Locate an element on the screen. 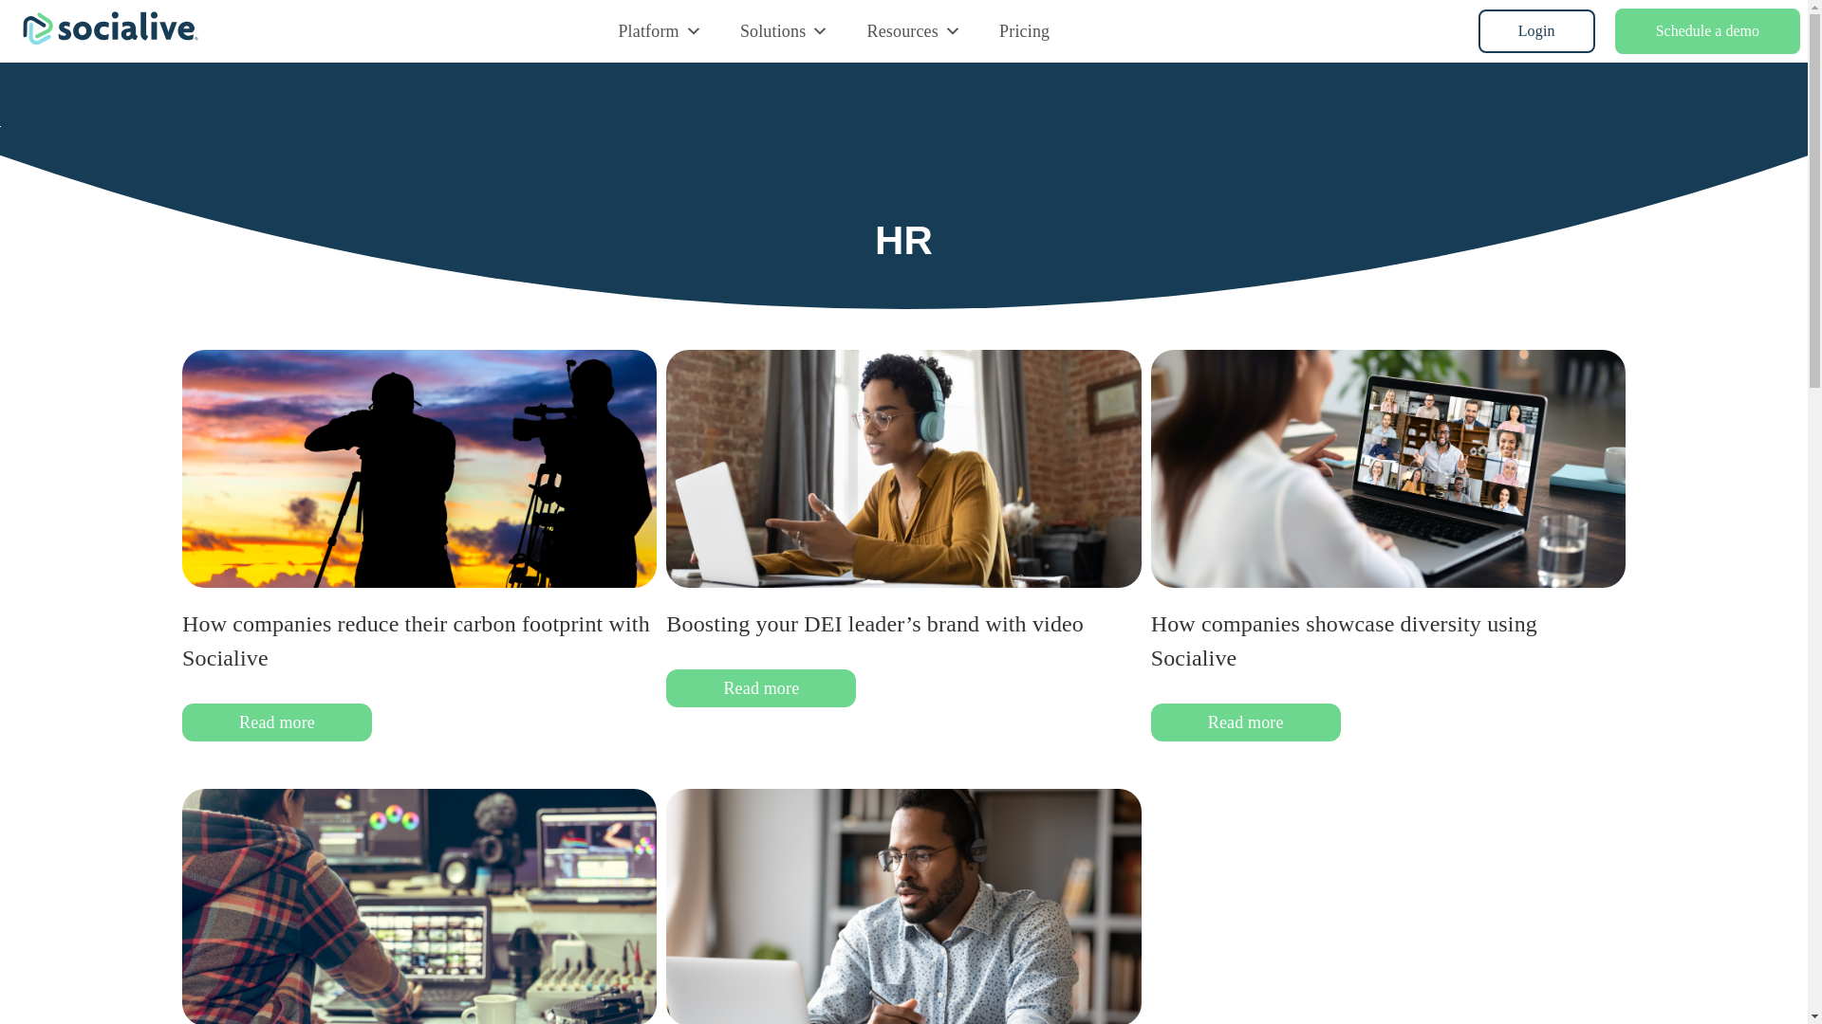  Solutions is located at coordinates (785, 30).